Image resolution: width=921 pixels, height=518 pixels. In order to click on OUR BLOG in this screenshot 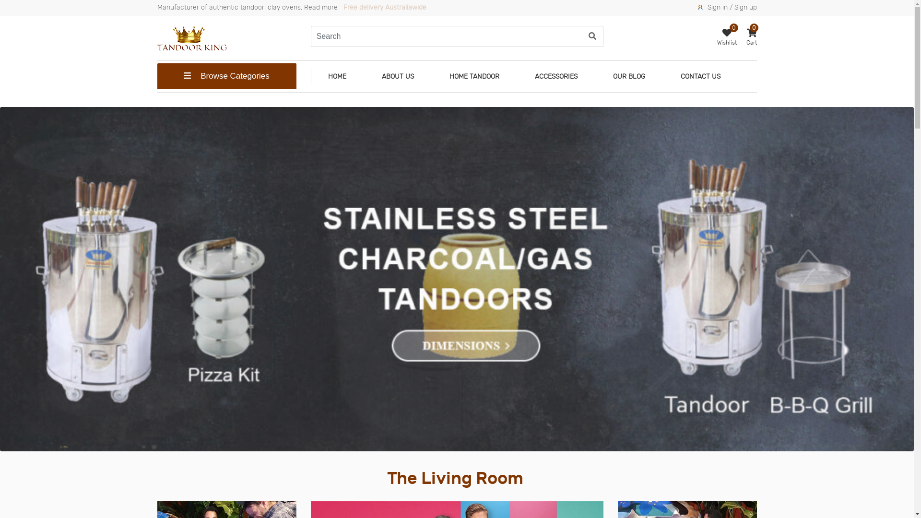, I will do `click(628, 77)`.